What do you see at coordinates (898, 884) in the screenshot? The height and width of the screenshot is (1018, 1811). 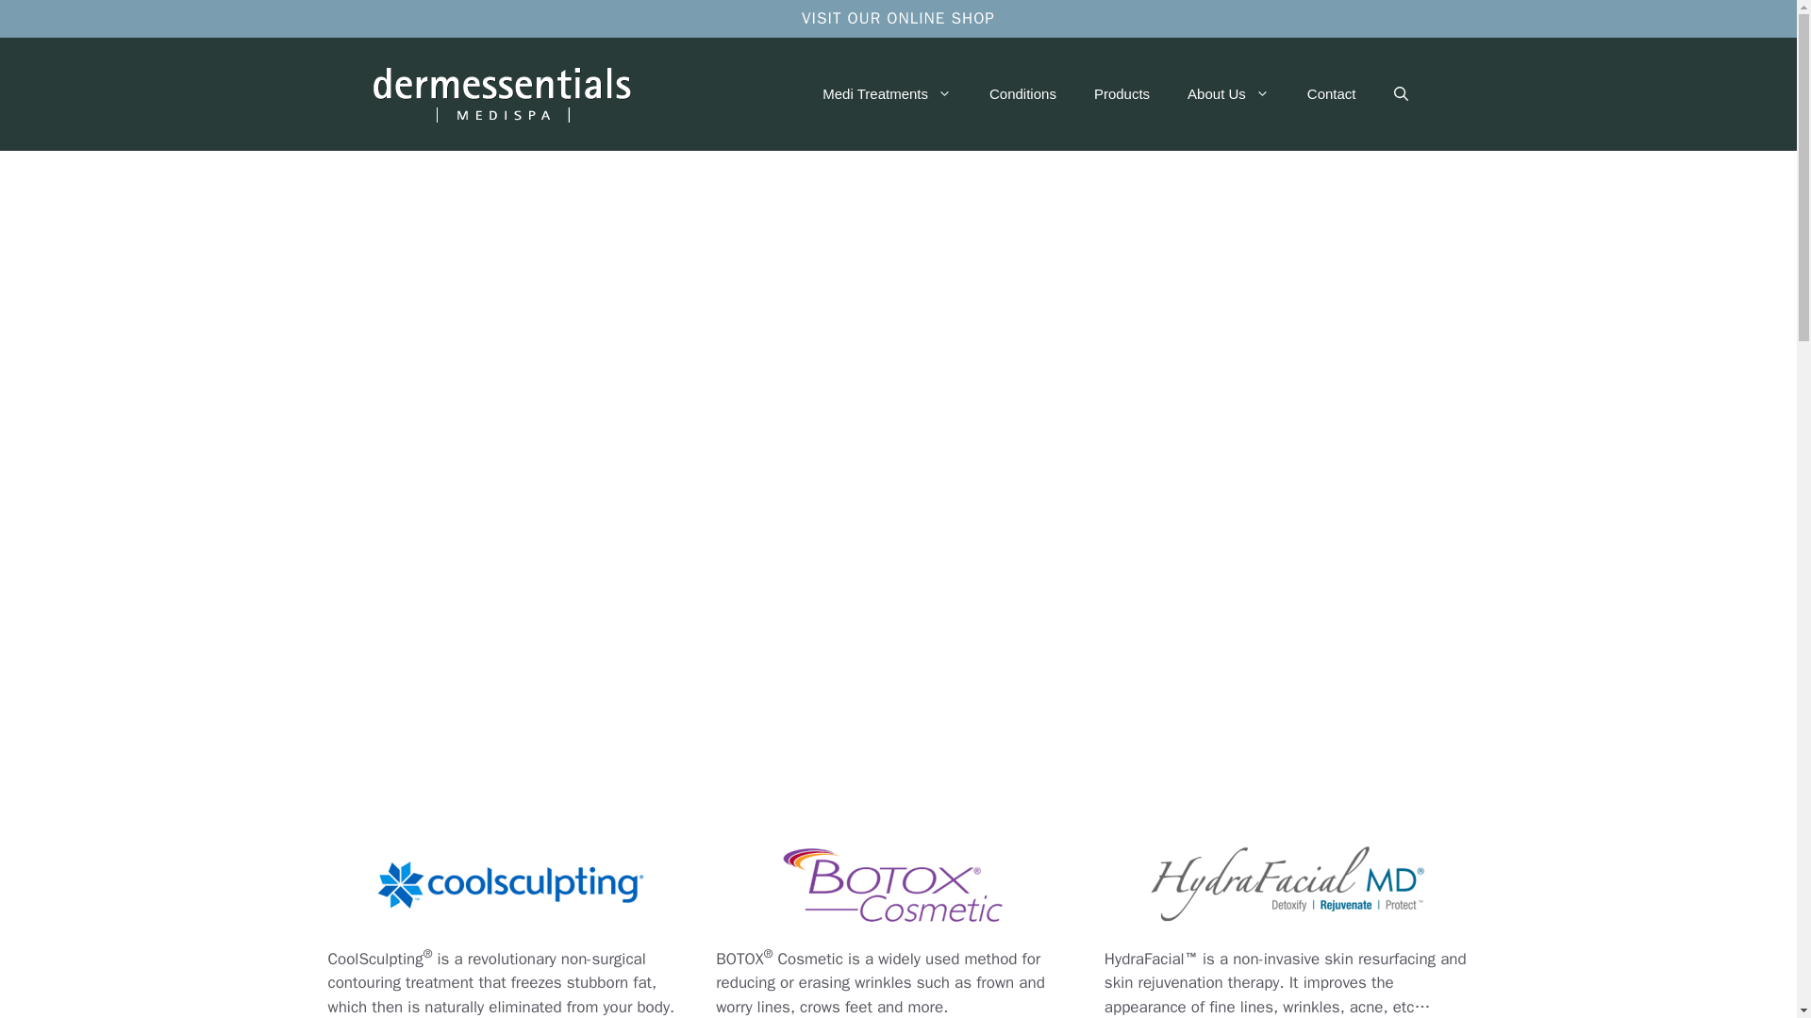 I see `Botox Cosmetic - Smooth face lines and wrinkles` at bounding box center [898, 884].